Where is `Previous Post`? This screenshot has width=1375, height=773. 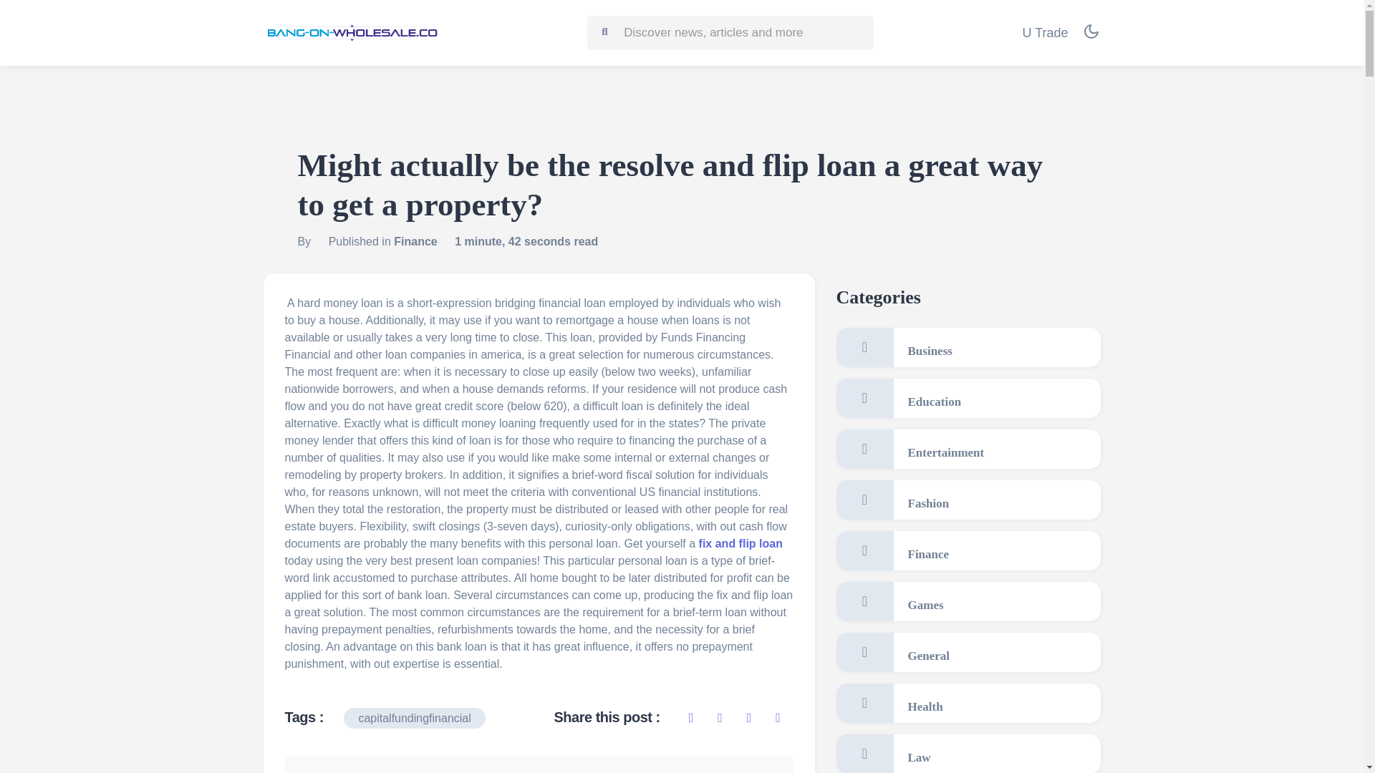
Previous Post is located at coordinates (342, 772).